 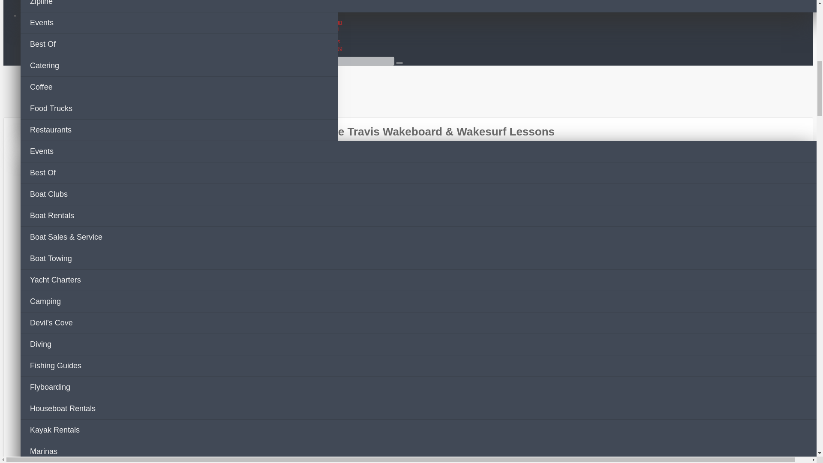 What do you see at coordinates (330, 22) in the screenshot?
I see `Lake Fun` at bounding box center [330, 22].